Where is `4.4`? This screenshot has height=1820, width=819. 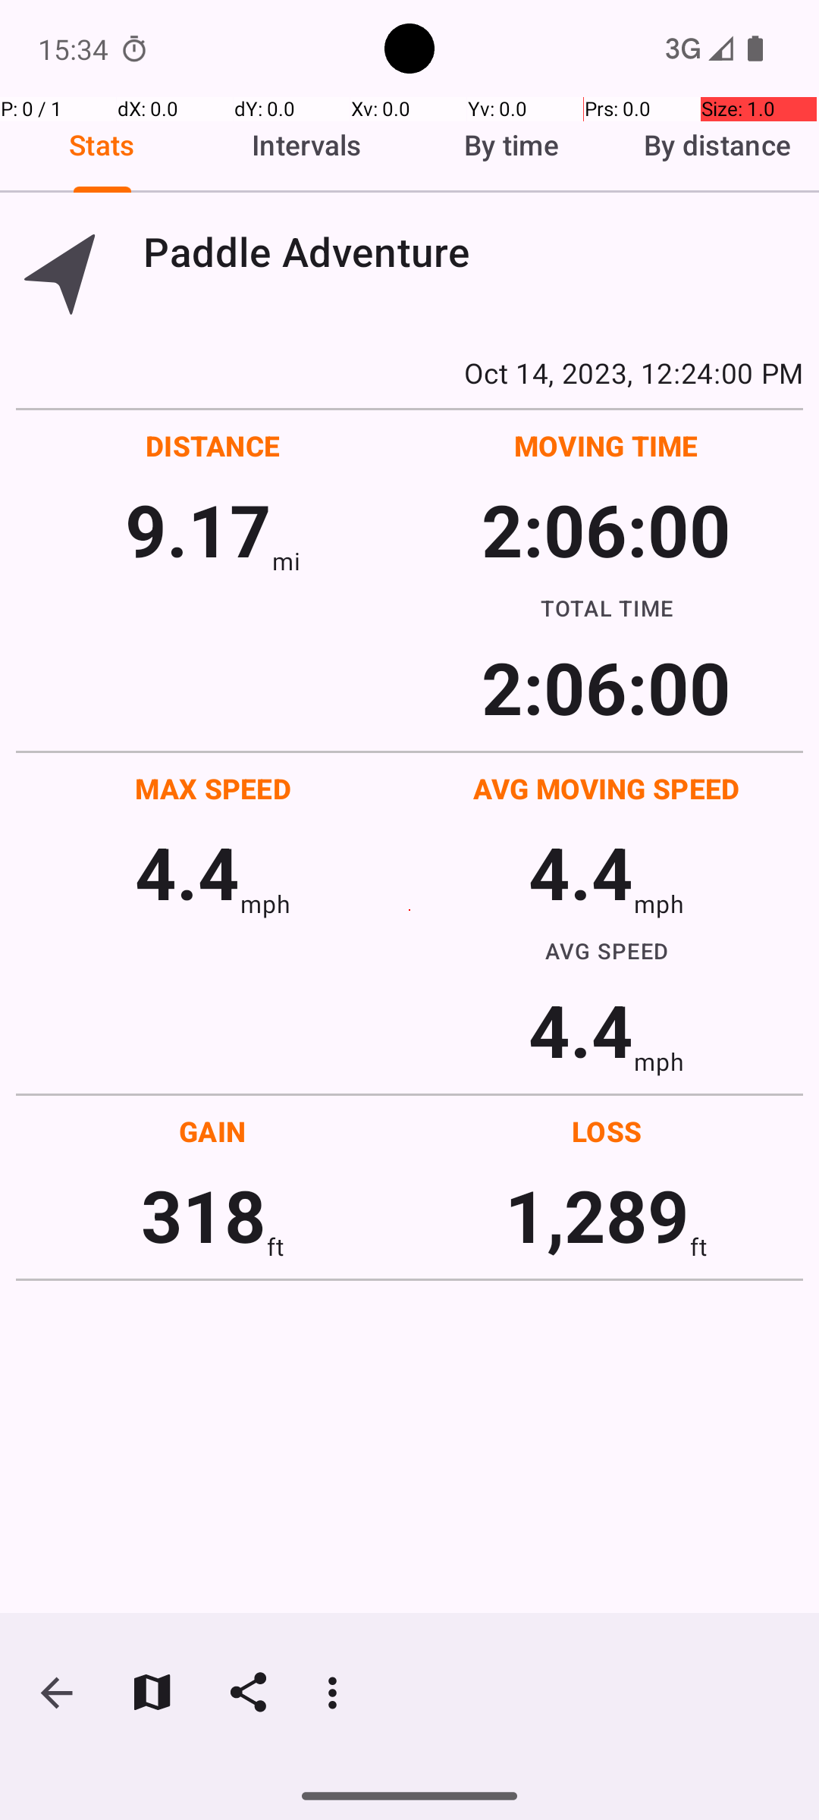 4.4 is located at coordinates (187, 872).